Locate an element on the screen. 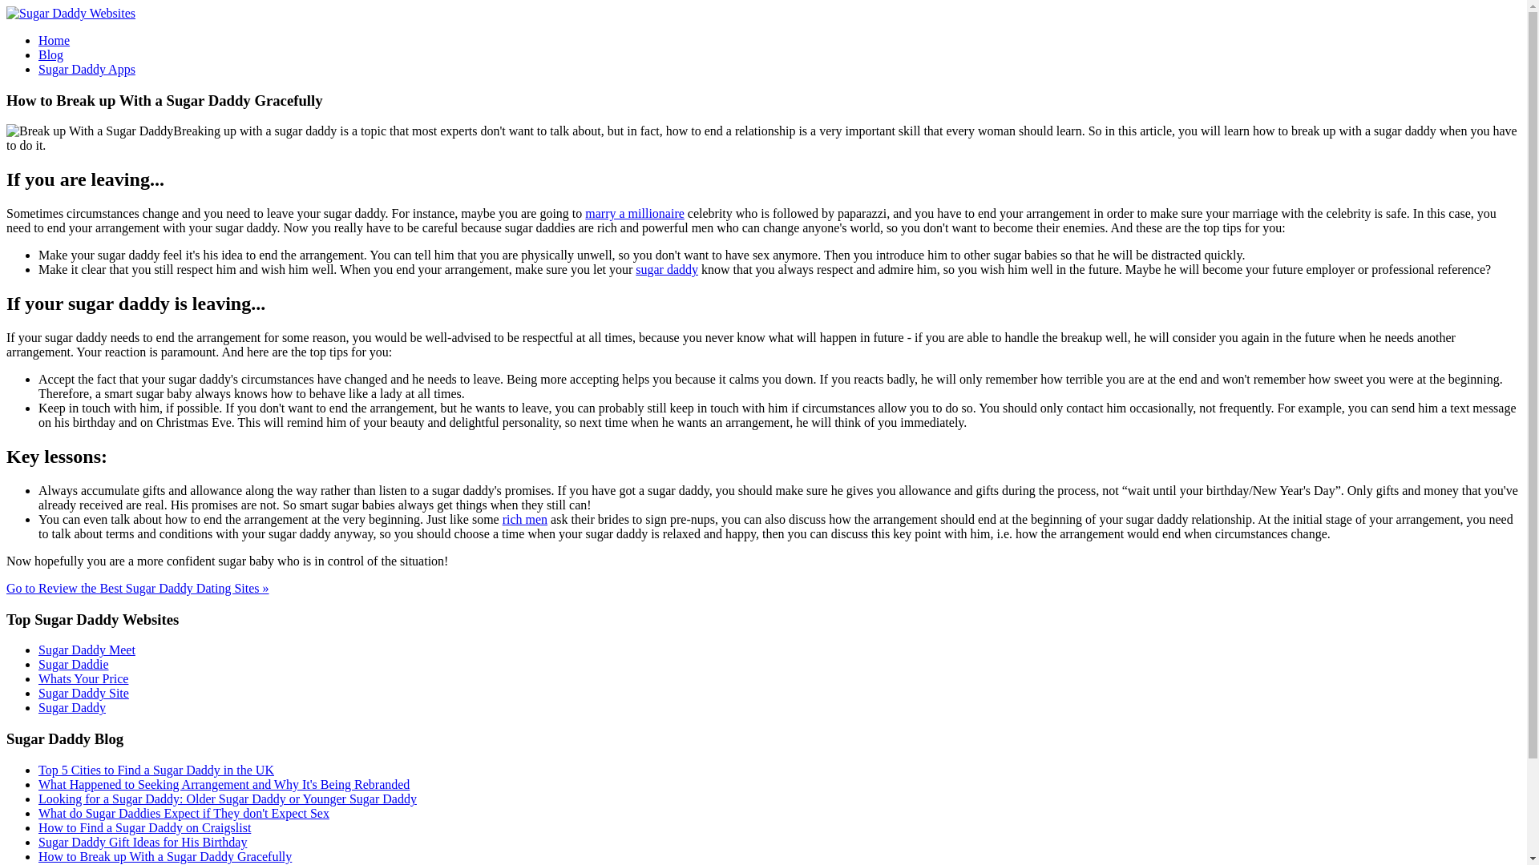  What do Sugar Daddies Expect if They don't Expect Sex is located at coordinates (184, 812).